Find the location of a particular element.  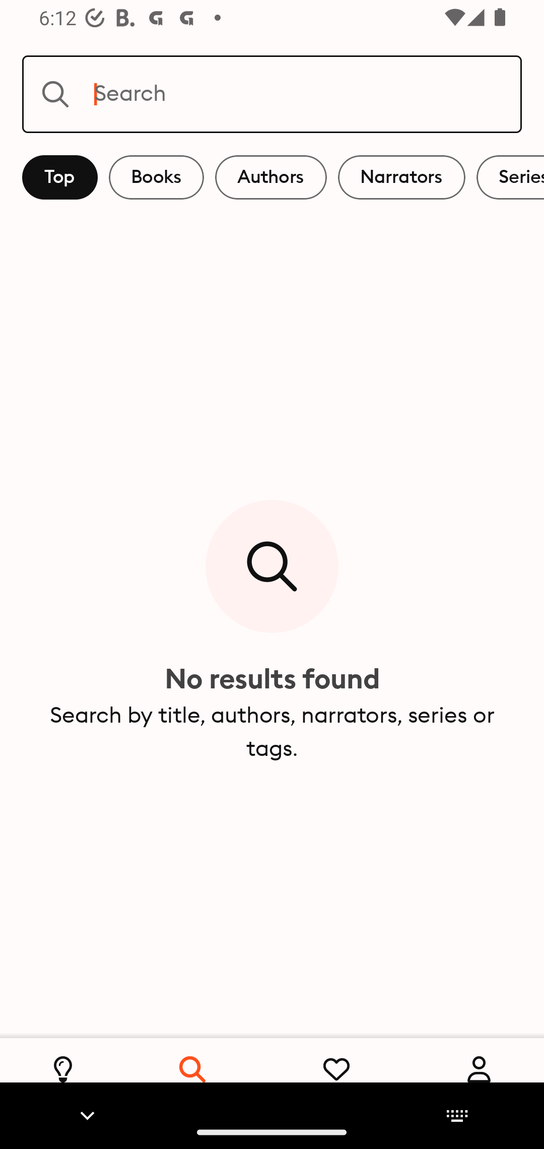

Series is located at coordinates (510, 177).